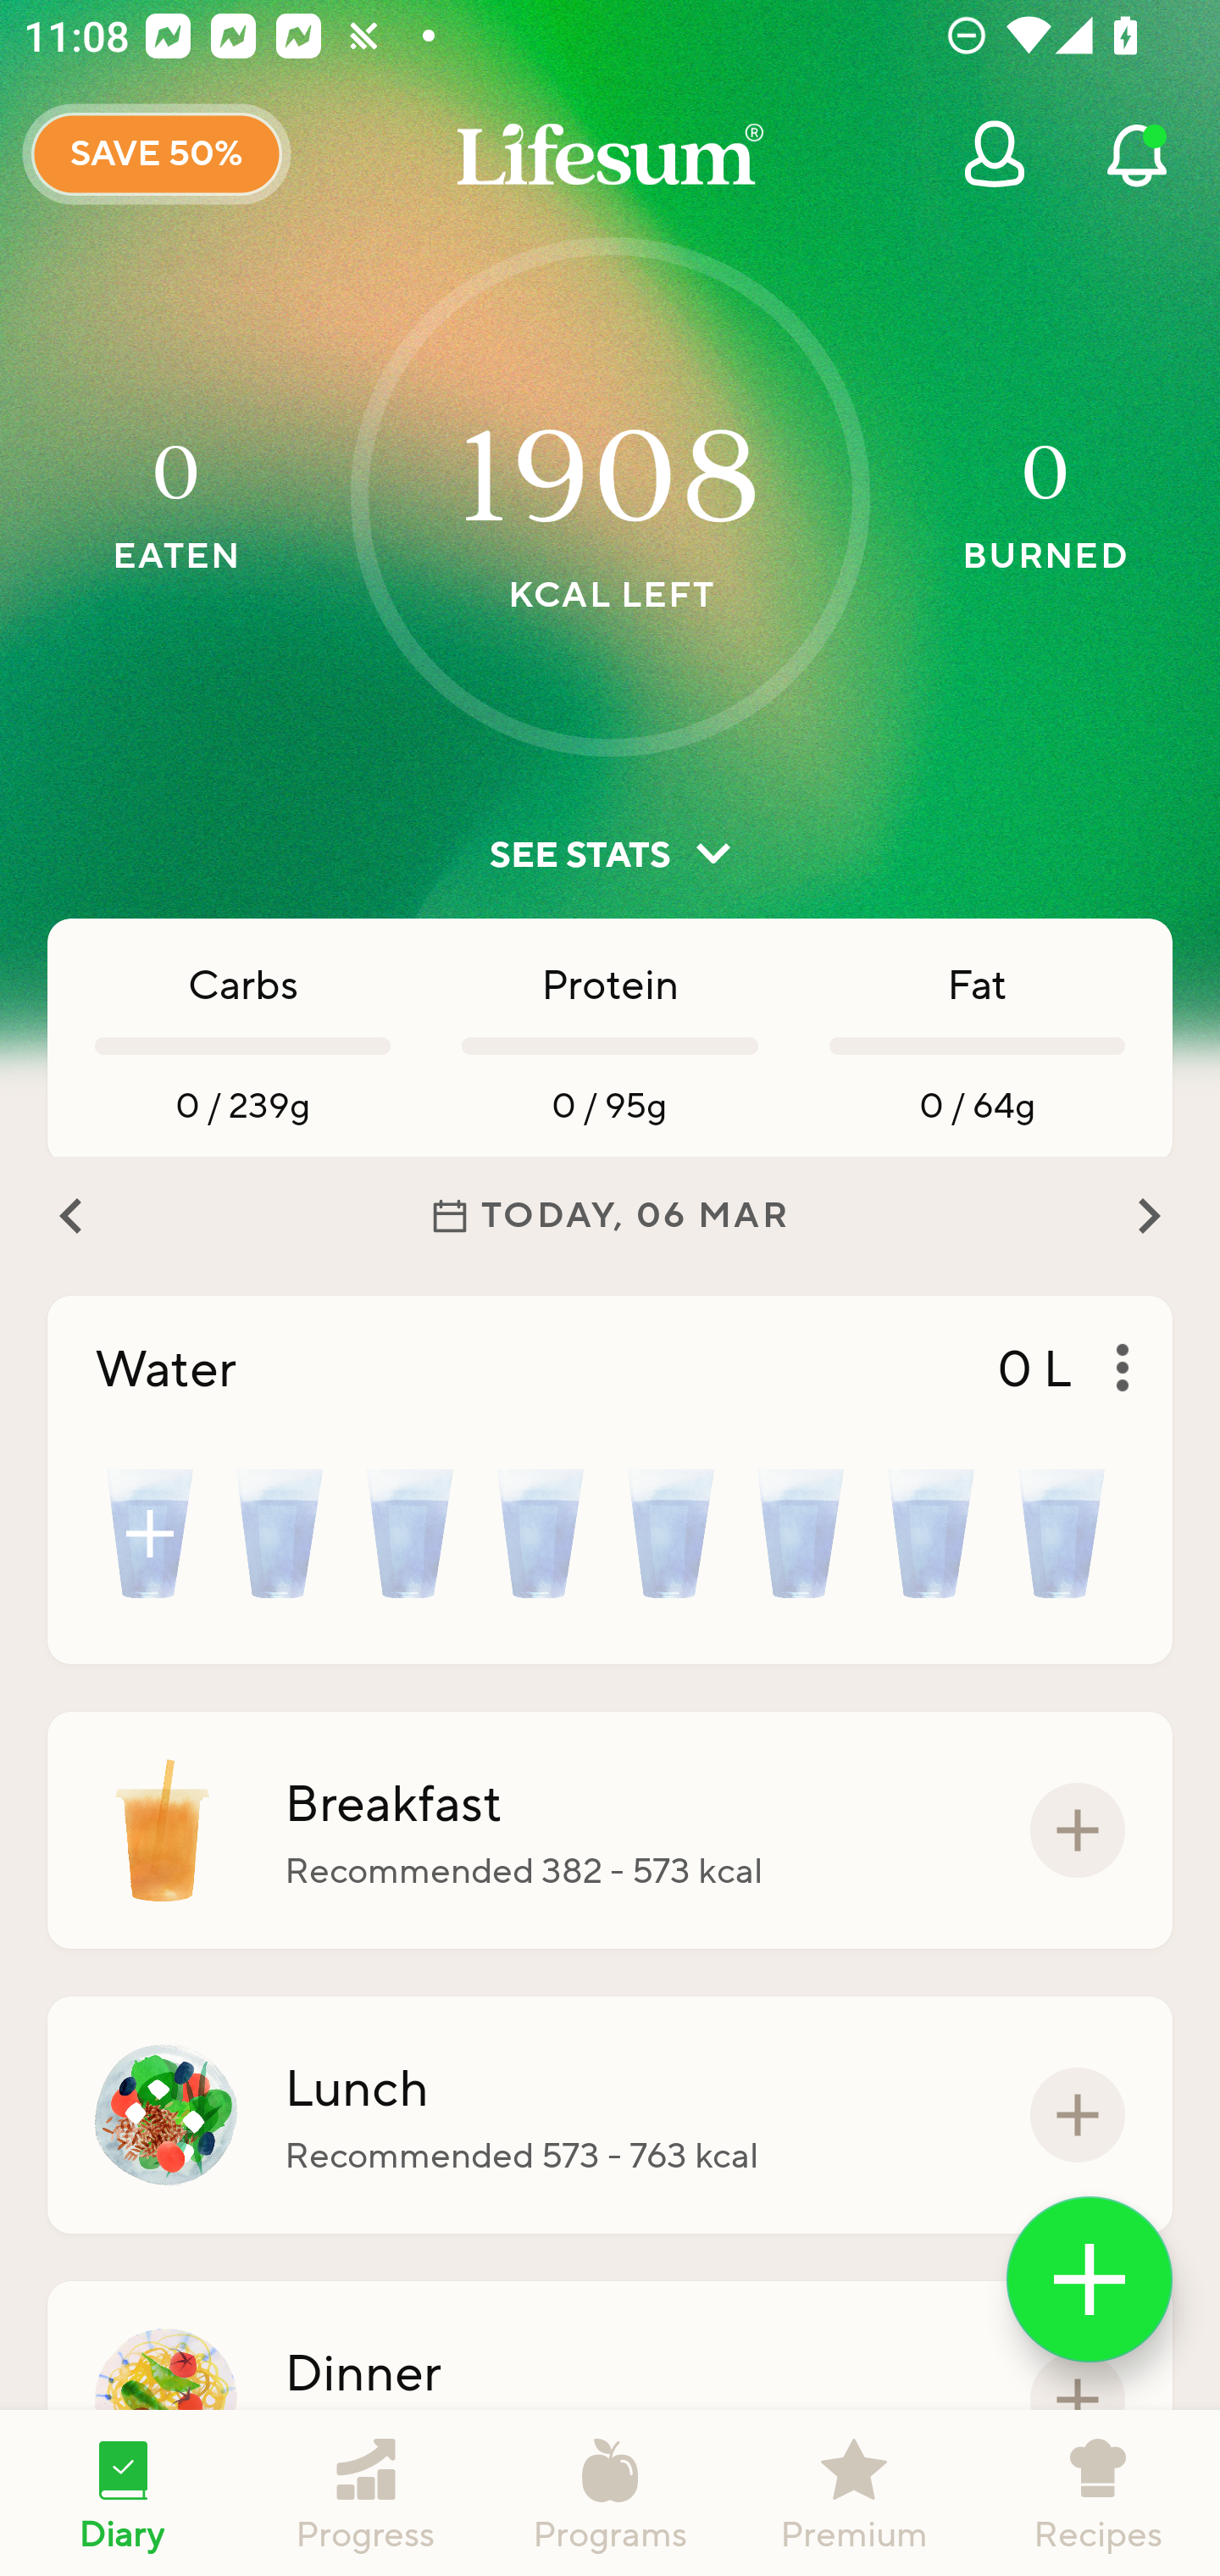 This screenshot has height=2576, width=1220. Describe the element at coordinates (1098, 2493) in the screenshot. I see `Recipes` at that location.